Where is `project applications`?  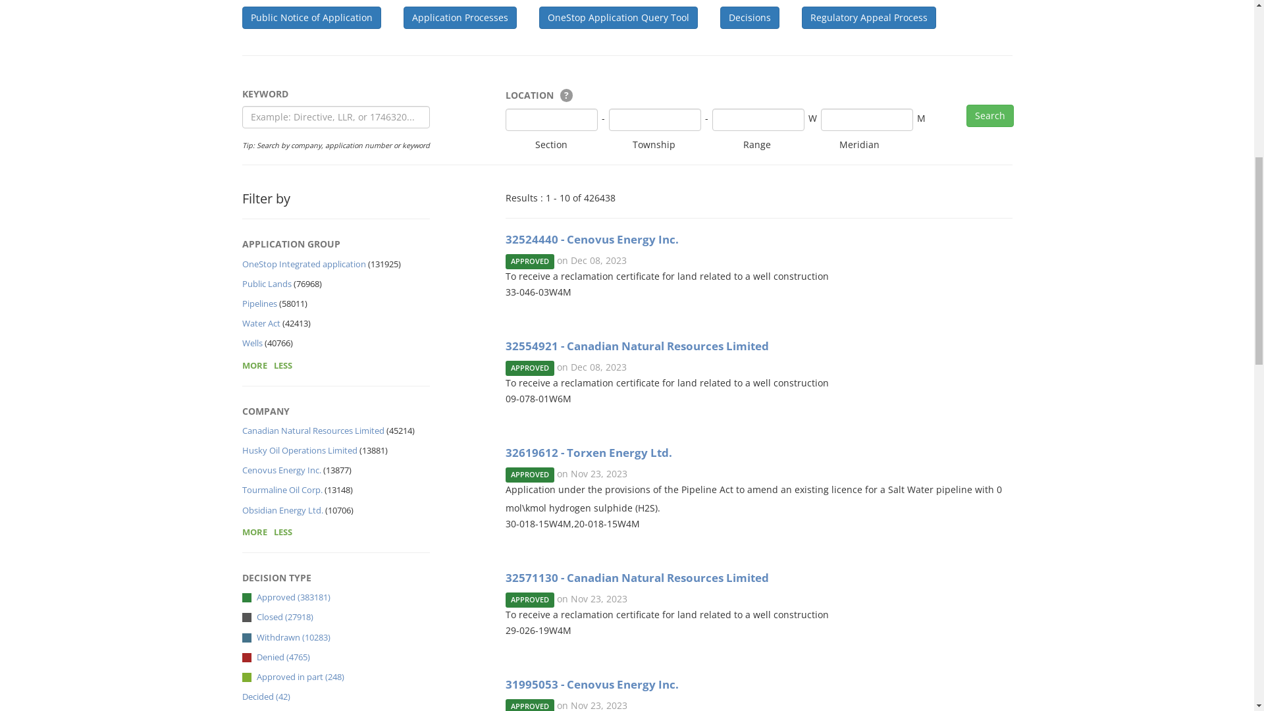
project applications is located at coordinates (406, 340).